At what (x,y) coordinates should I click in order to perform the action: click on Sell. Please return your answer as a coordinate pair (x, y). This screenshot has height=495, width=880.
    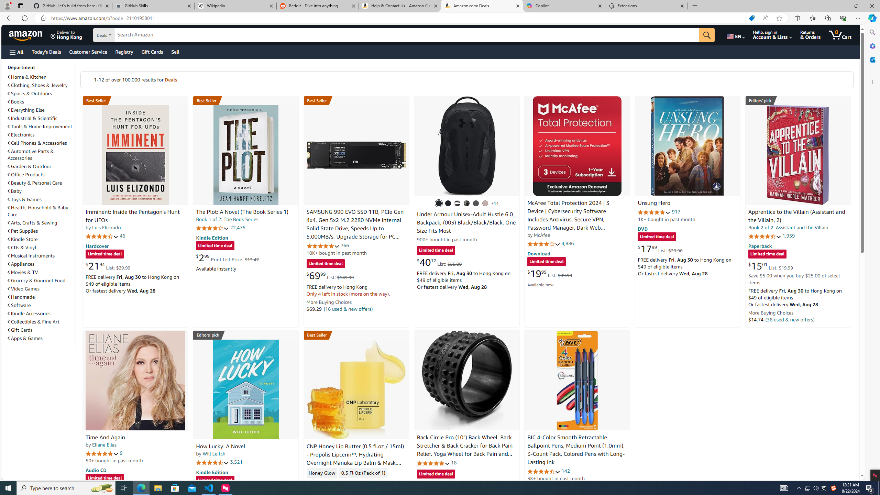
    Looking at the image, I should click on (175, 52).